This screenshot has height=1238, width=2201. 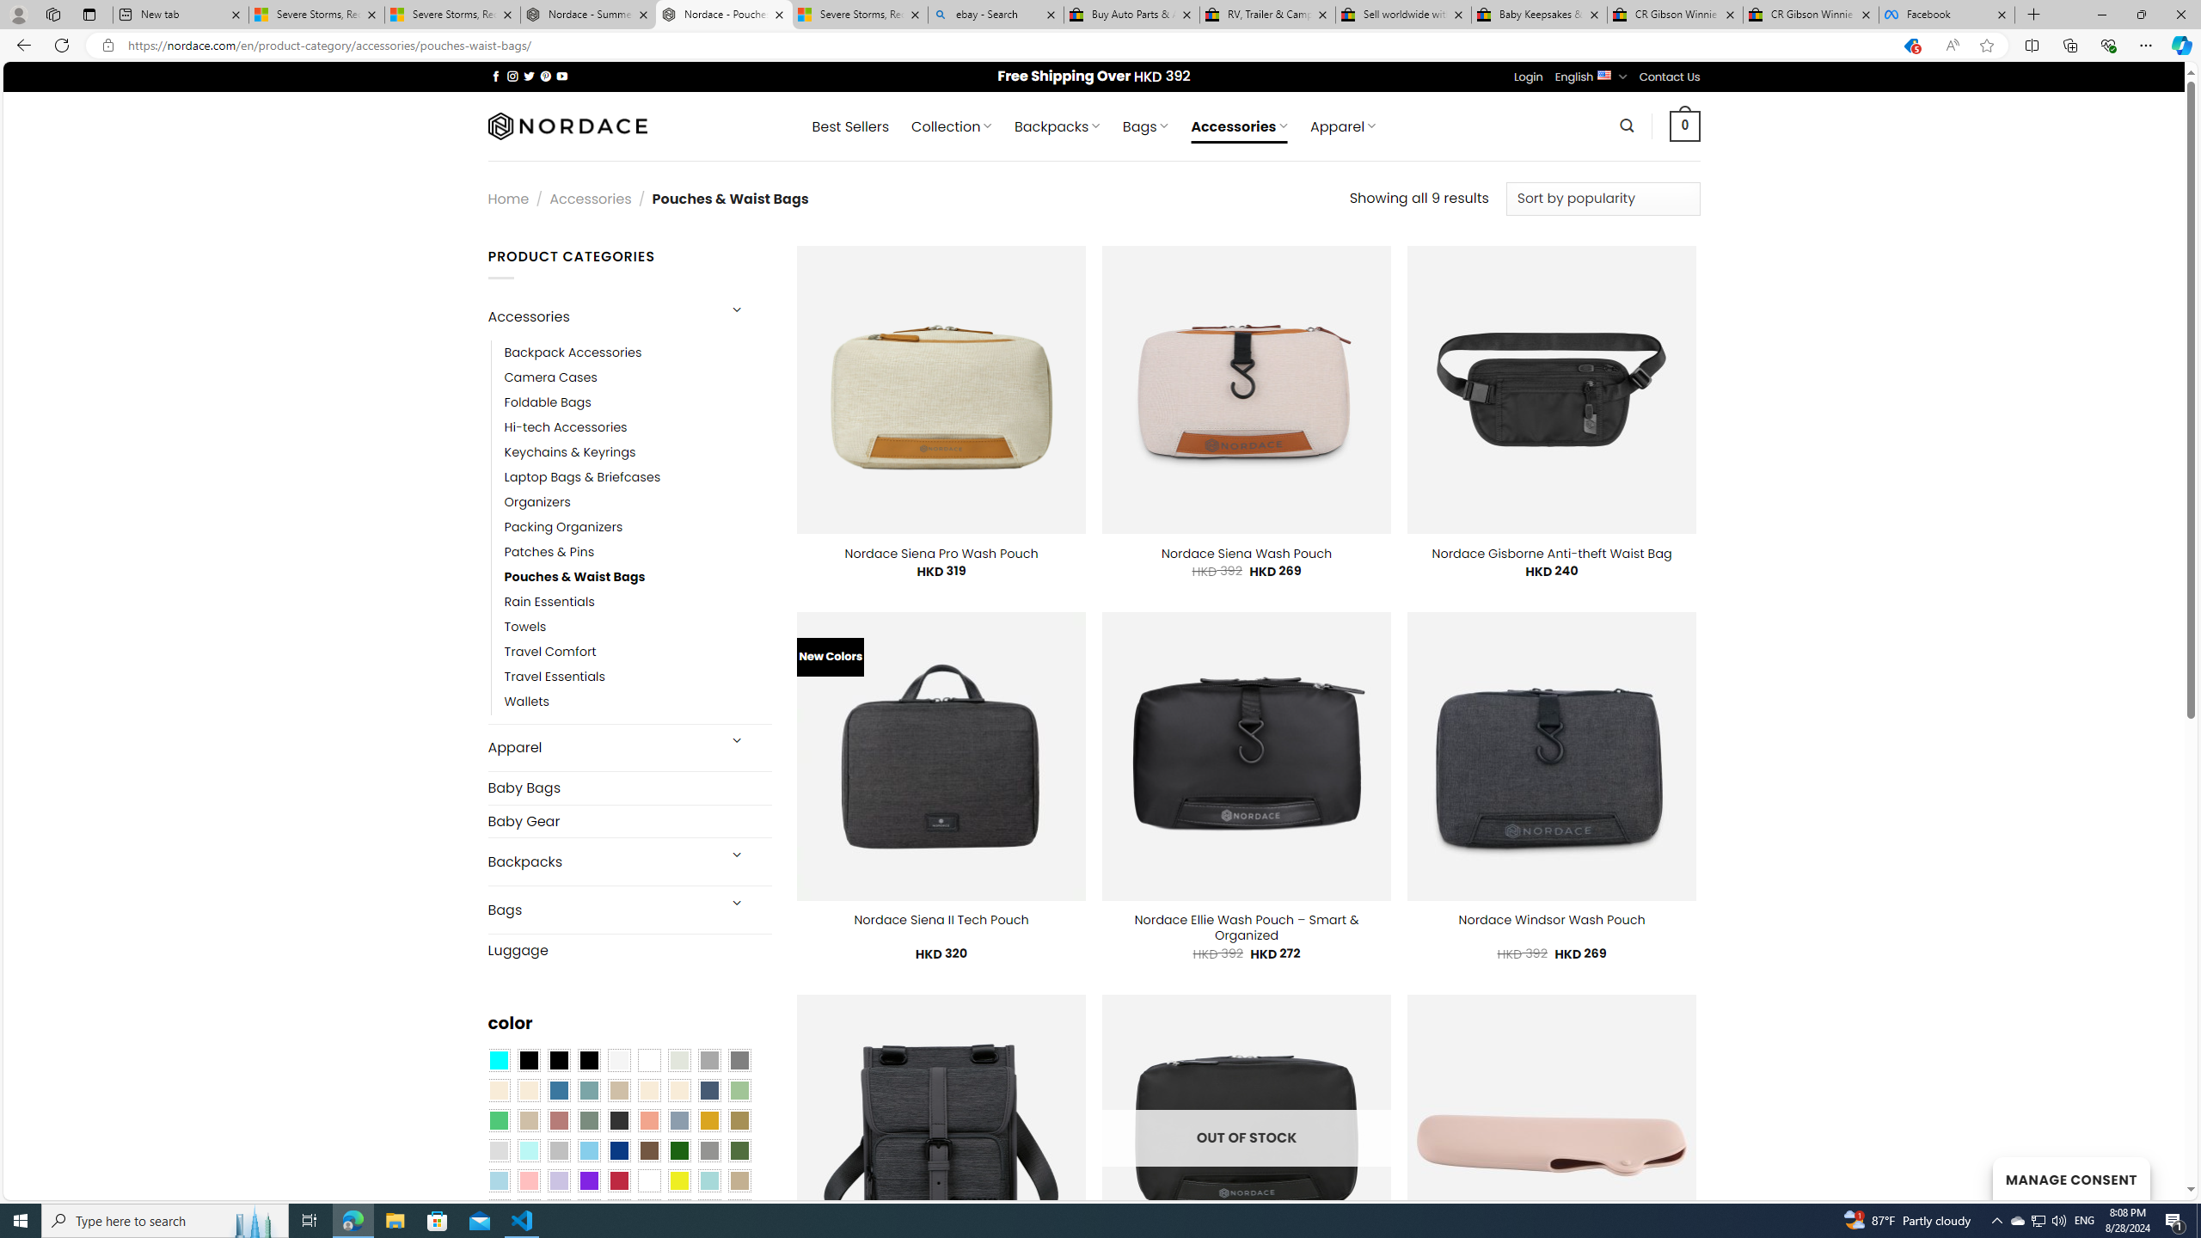 What do you see at coordinates (600, 748) in the screenshot?
I see `Apparel` at bounding box center [600, 748].